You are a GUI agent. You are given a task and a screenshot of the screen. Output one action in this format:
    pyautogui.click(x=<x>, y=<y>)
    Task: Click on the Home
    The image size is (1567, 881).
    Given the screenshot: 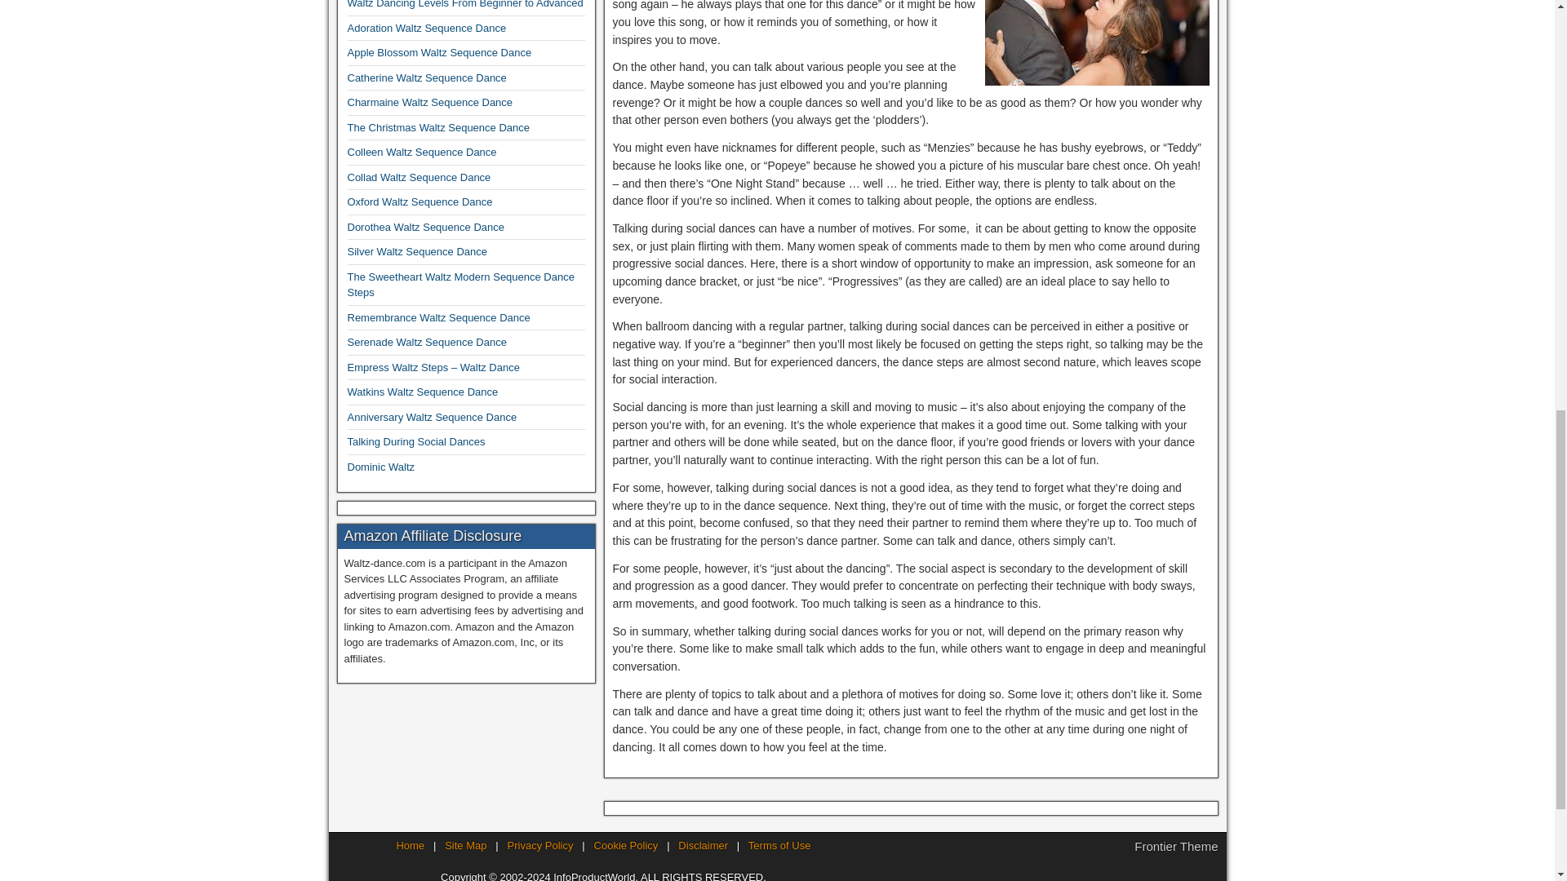 What is the action you would take?
    pyautogui.click(x=410, y=845)
    